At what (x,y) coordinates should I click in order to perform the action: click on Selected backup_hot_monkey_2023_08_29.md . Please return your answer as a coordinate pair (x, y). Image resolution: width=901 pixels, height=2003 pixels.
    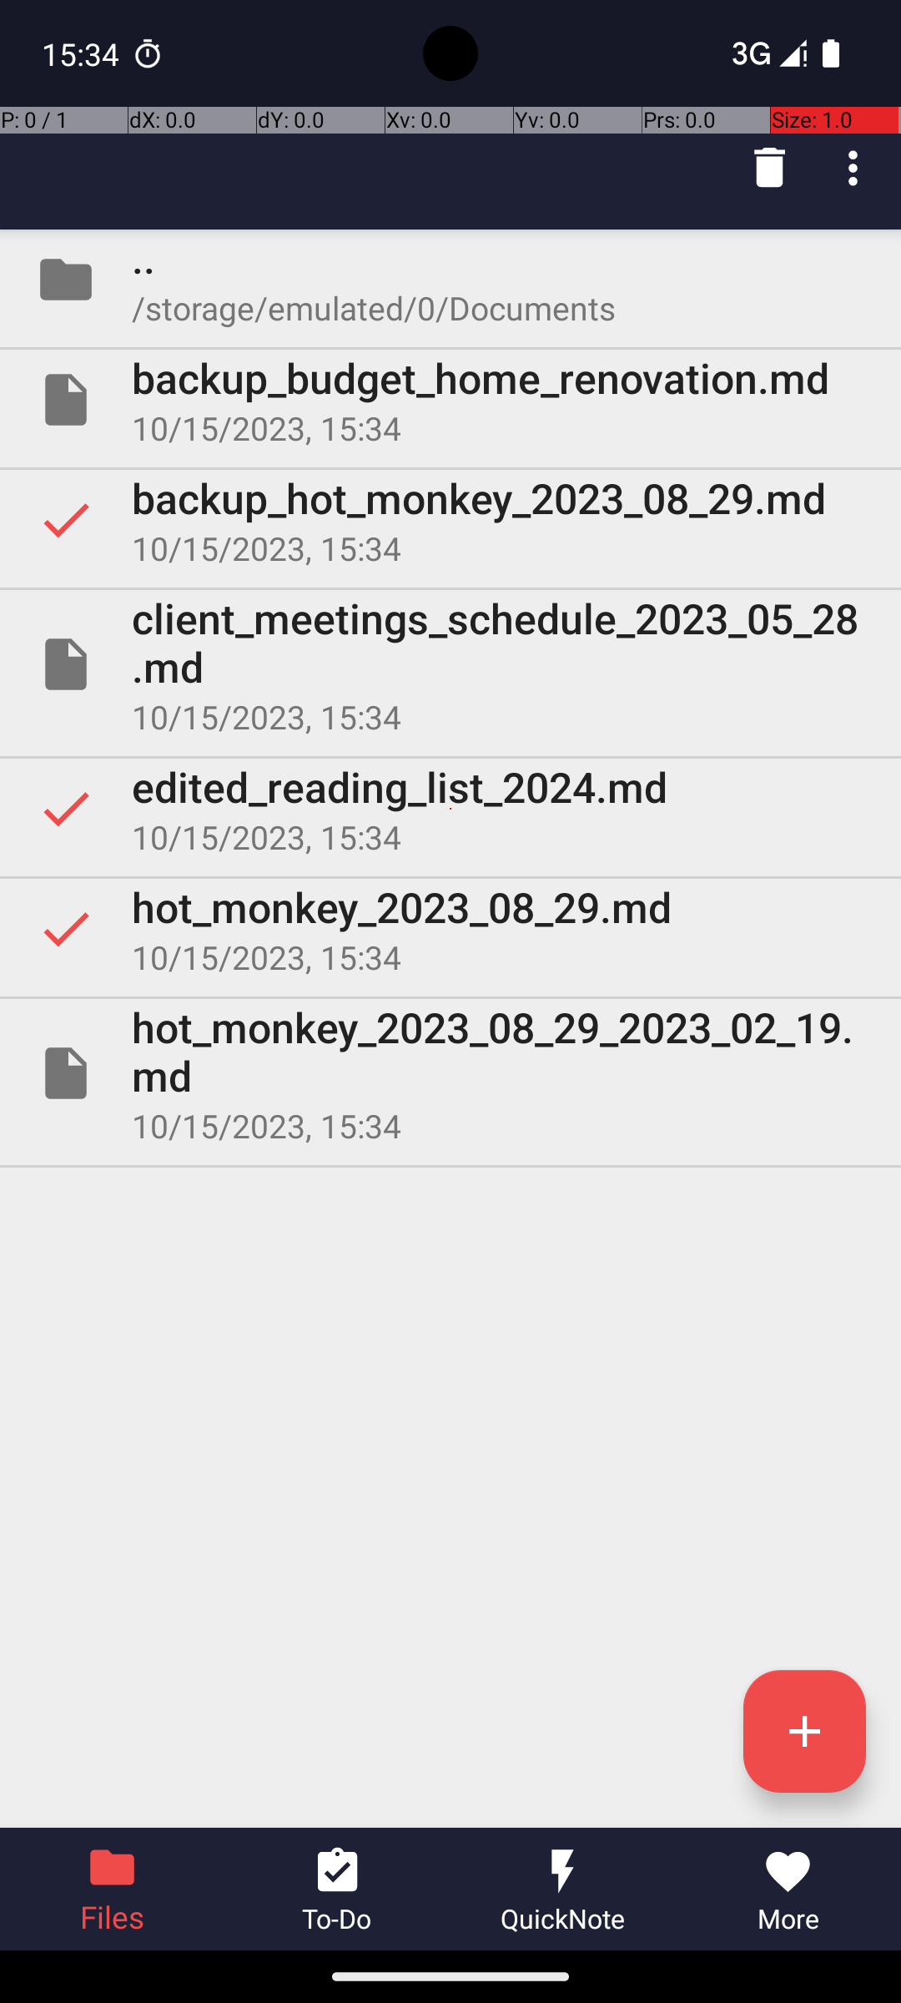
    Looking at the image, I should click on (450, 520).